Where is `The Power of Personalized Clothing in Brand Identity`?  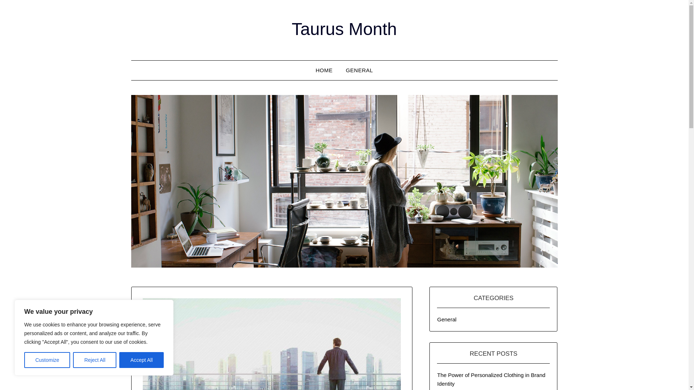 The Power of Personalized Clothing in Brand Identity is located at coordinates (491, 379).